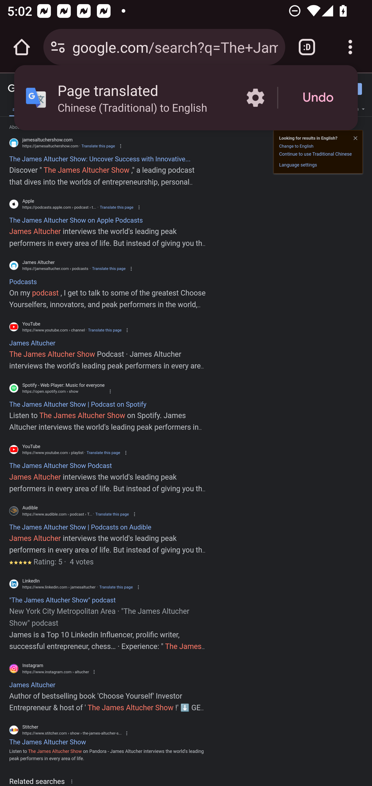 The width and height of the screenshot is (372, 786). I want to click on Translate this page, so click(104, 330).